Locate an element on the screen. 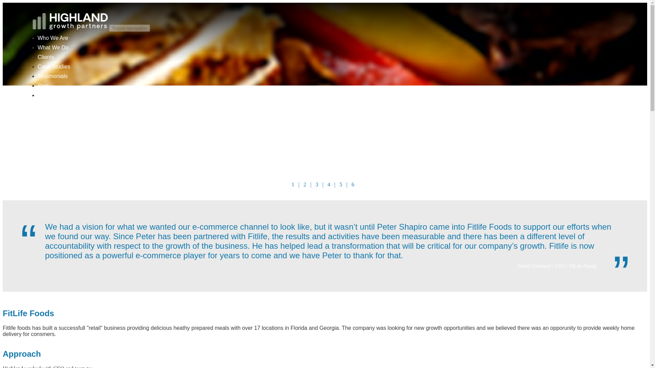 The width and height of the screenshot is (655, 368). Contact Us is located at coordinates (50, 95).